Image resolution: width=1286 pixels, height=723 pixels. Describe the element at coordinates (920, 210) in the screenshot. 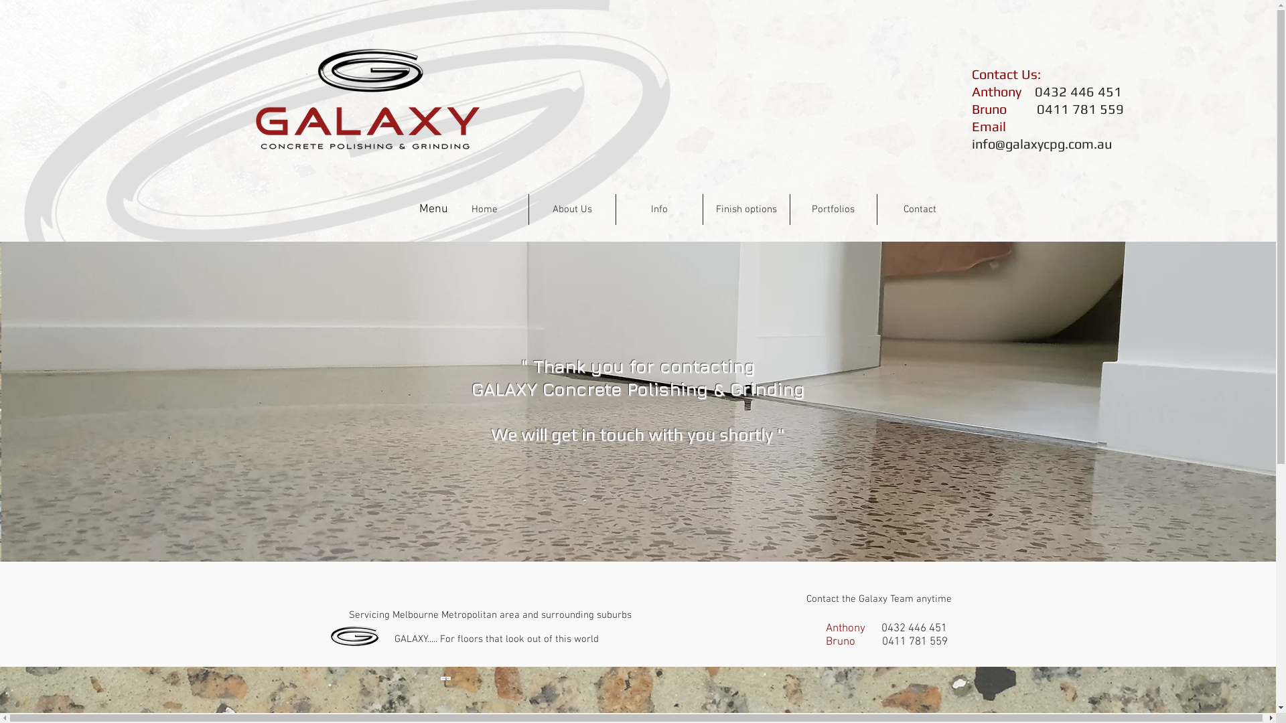

I see `Contact` at that location.